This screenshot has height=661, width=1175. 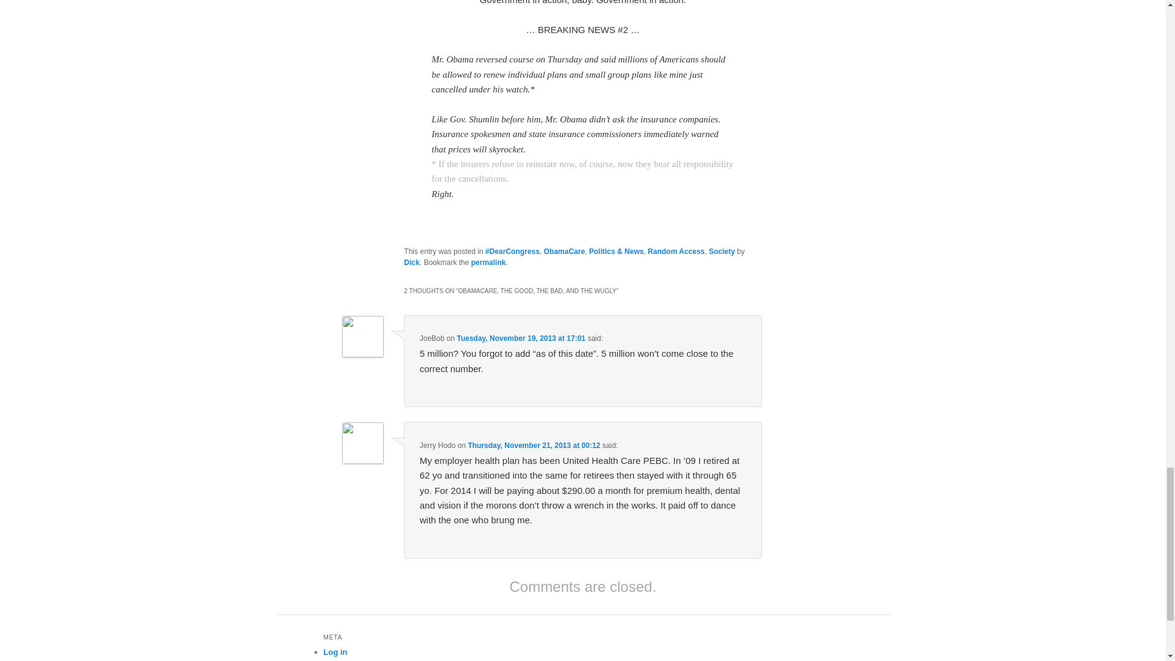 I want to click on permalink, so click(x=488, y=263).